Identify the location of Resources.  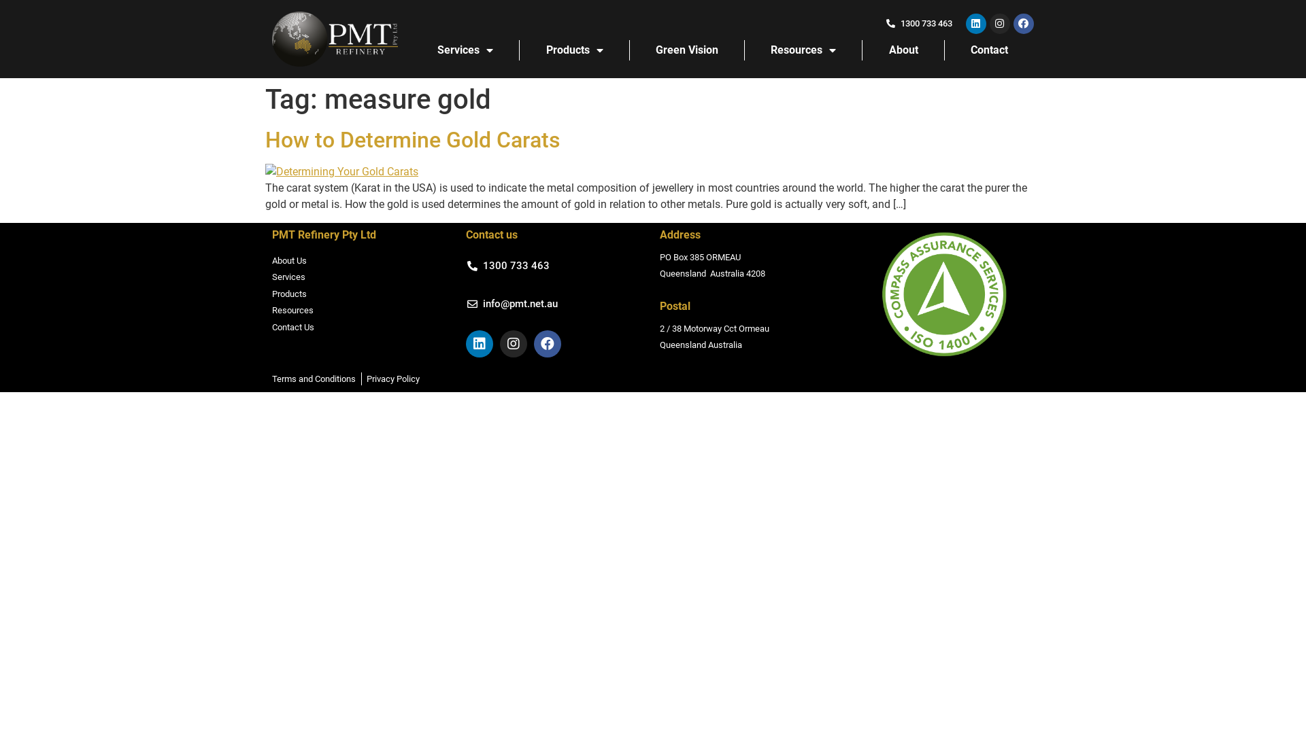
(803, 50).